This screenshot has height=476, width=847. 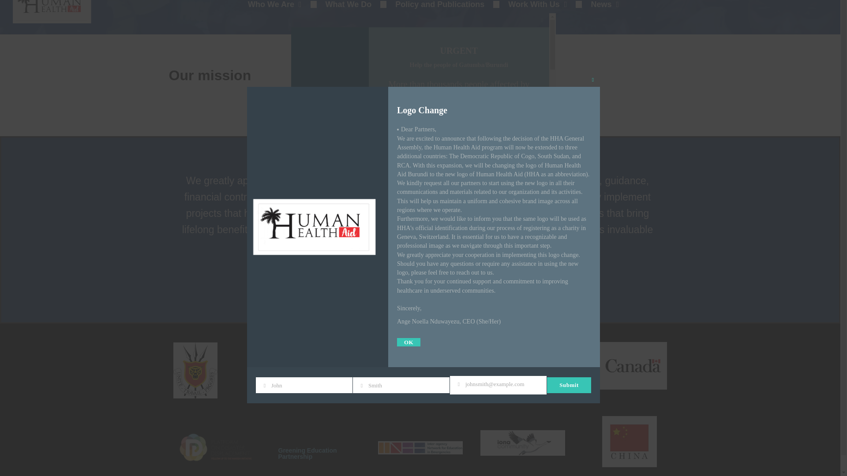 What do you see at coordinates (569, 342) in the screenshot?
I see `Submit` at bounding box center [569, 342].